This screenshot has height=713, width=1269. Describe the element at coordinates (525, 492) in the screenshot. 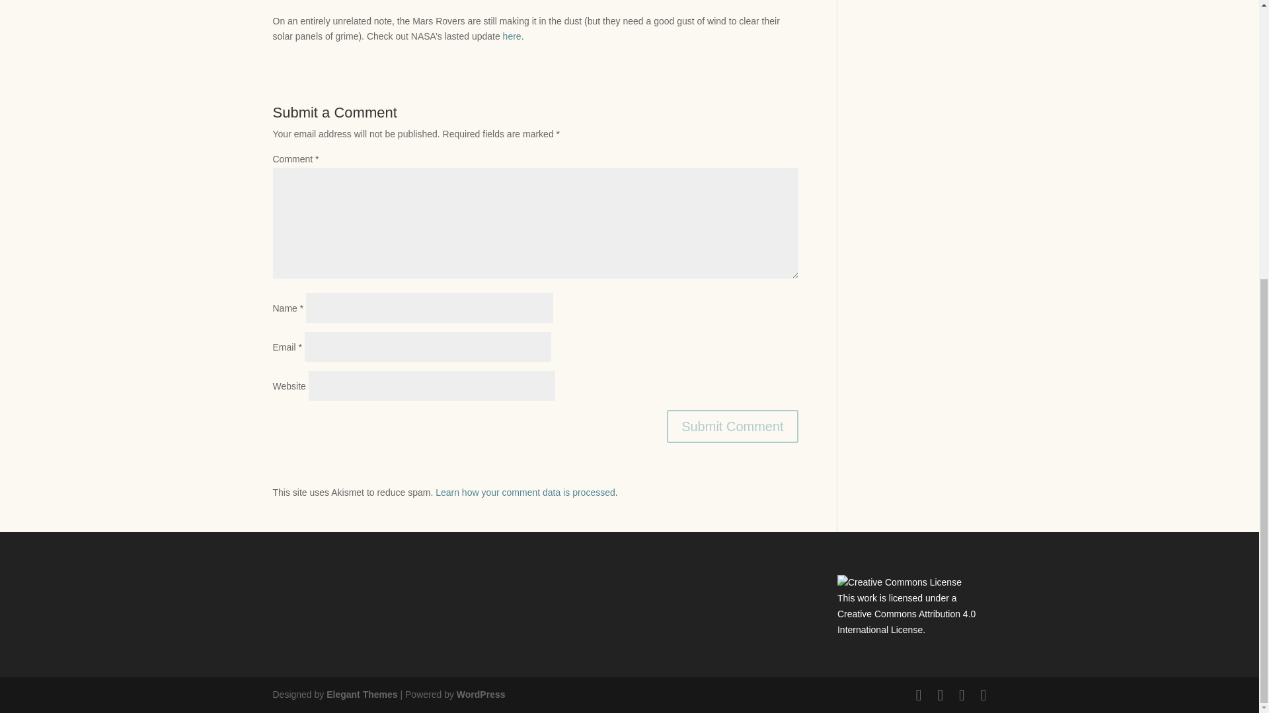

I see `Learn how your comment data is processed` at that location.